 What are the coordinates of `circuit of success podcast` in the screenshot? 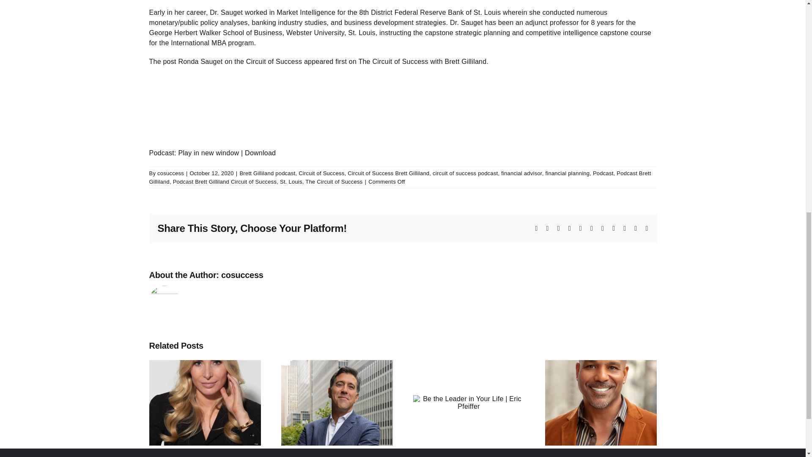 It's located at (465, 173).